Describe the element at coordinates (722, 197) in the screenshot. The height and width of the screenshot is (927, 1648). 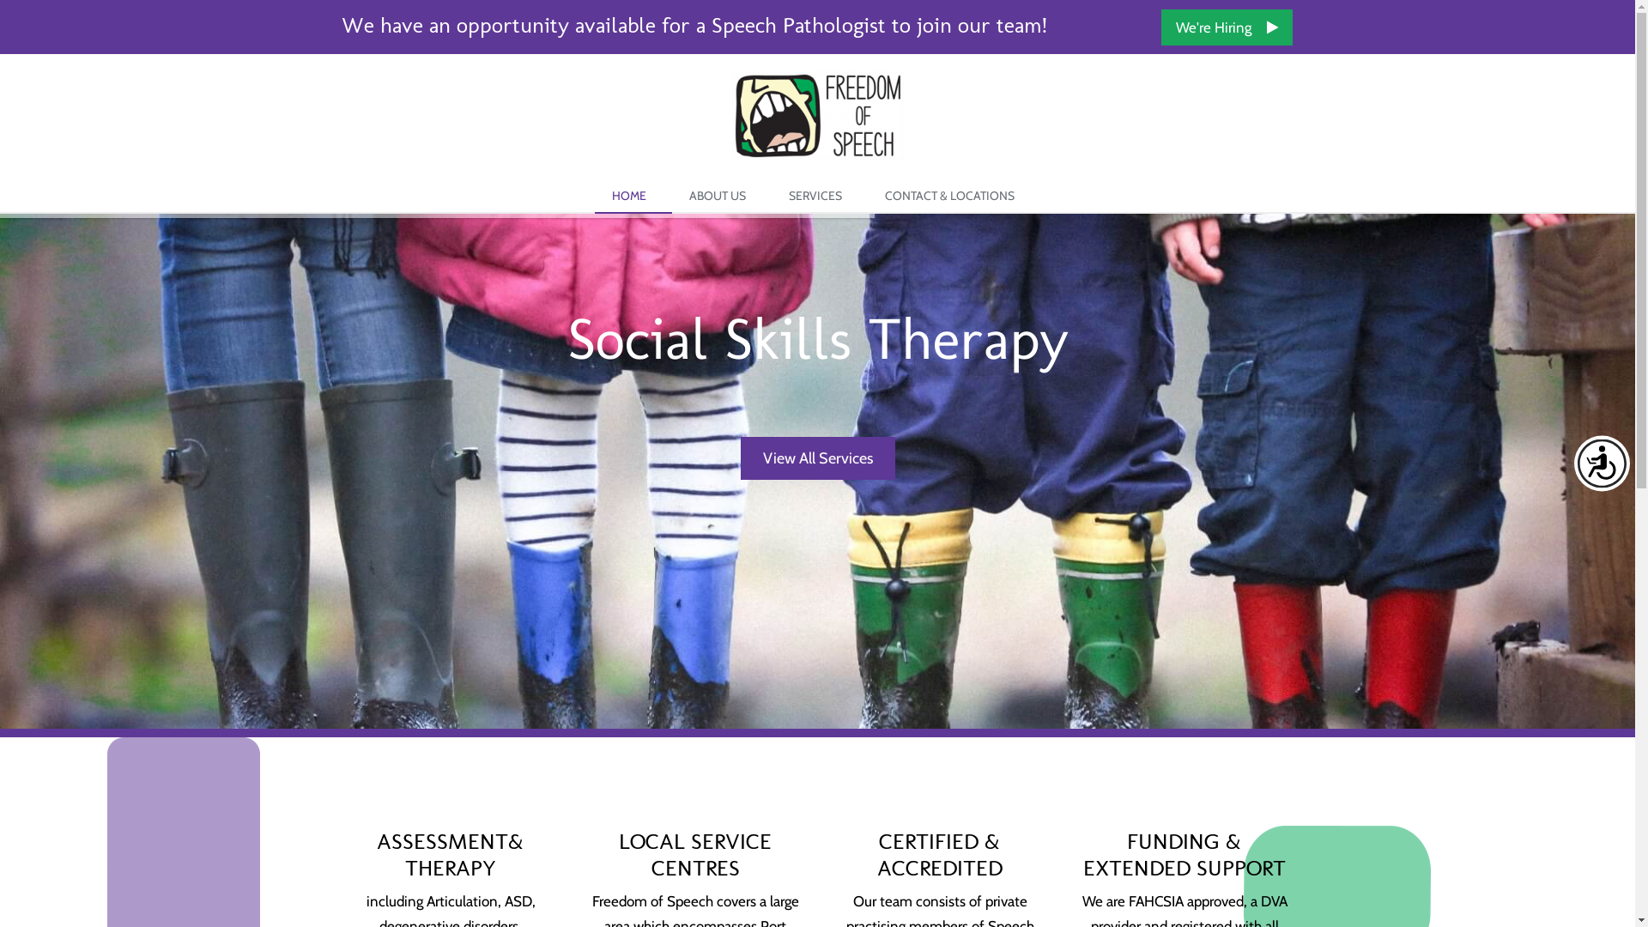
I see `ABOUT US` at that location.